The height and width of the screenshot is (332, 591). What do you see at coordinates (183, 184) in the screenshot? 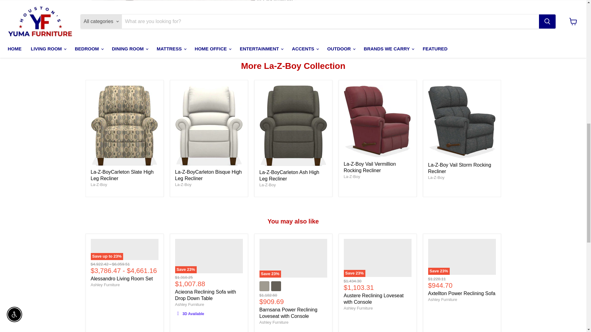
I see `La-Z-Boy` at bounding box center [183, 184].